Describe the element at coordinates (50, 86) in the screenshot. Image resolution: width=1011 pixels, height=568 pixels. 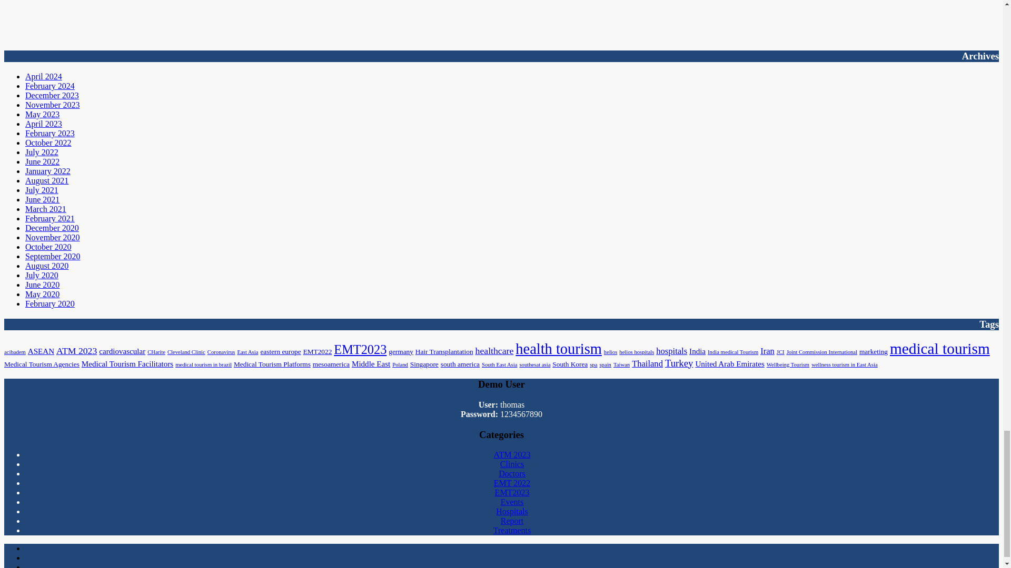
I see `February 2024` at that location.